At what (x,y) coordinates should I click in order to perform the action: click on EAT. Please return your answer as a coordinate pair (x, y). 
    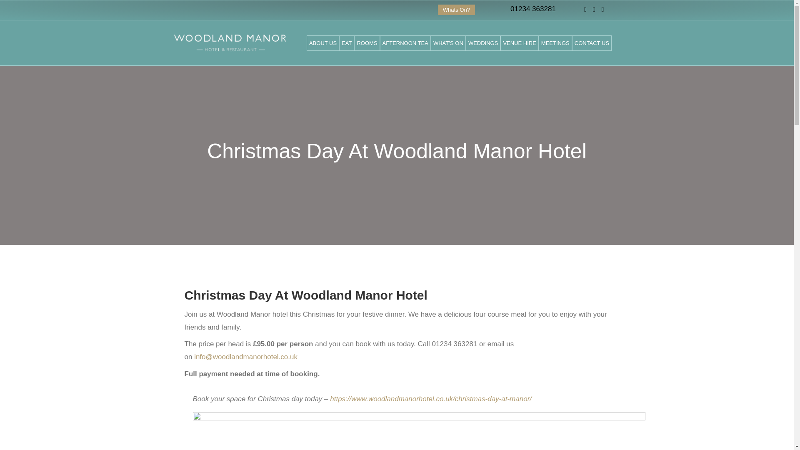
    Looking at the image, I should click on (347, 43).